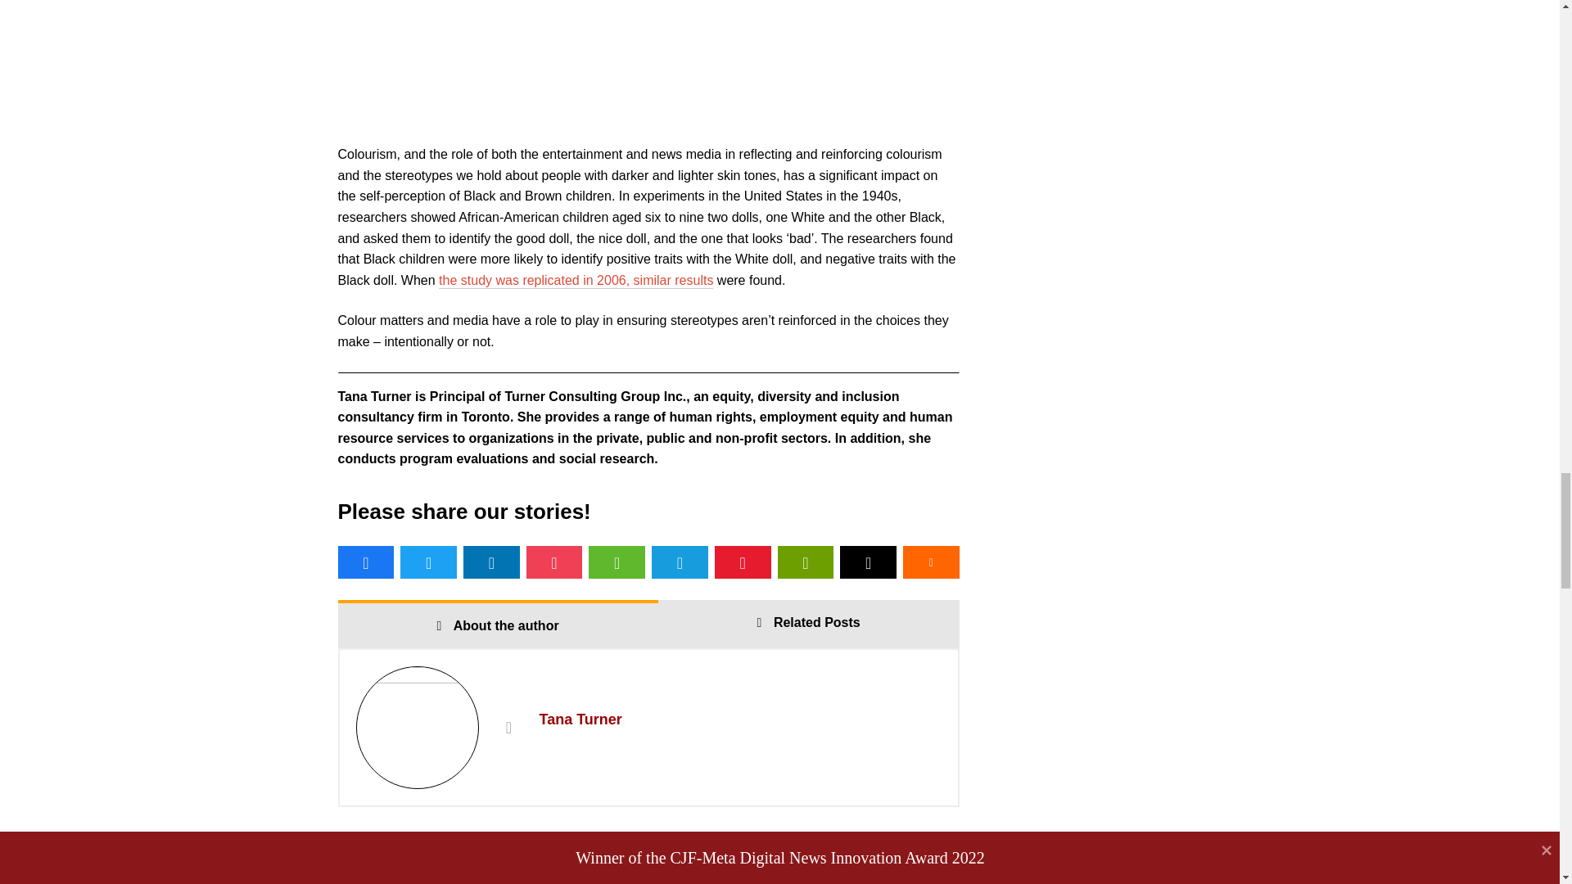 Image resolution: width=1572 pixels, height=884 pixels. I want to click on Share this on Facebook, so click(365, 562).